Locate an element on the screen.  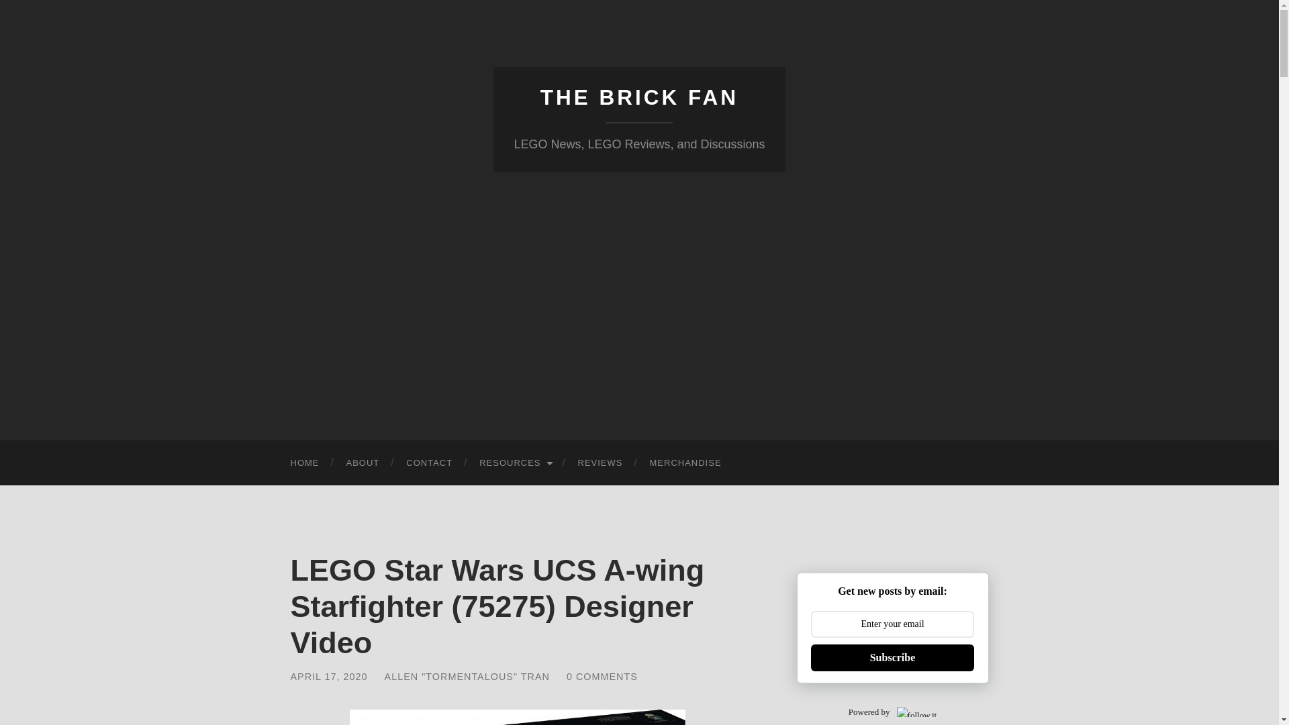
REVIEWS is located at coordinates (600, 462).